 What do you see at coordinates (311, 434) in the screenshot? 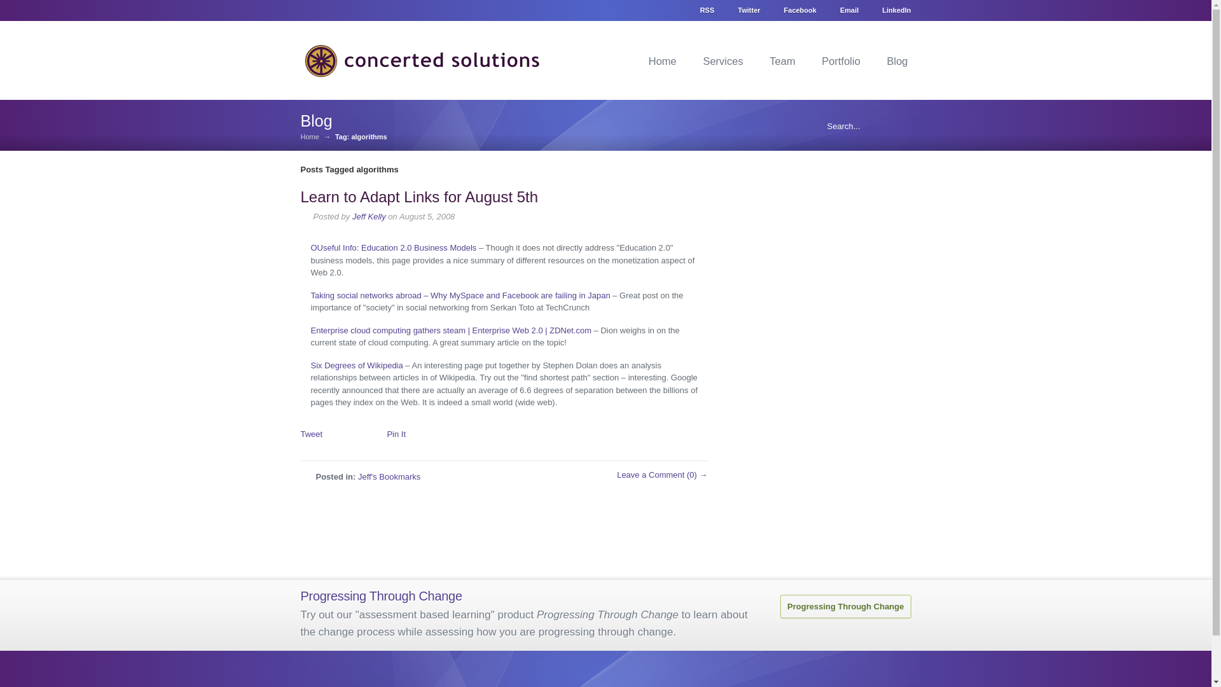
I see `Tweet` at bounding box center [311, 434].